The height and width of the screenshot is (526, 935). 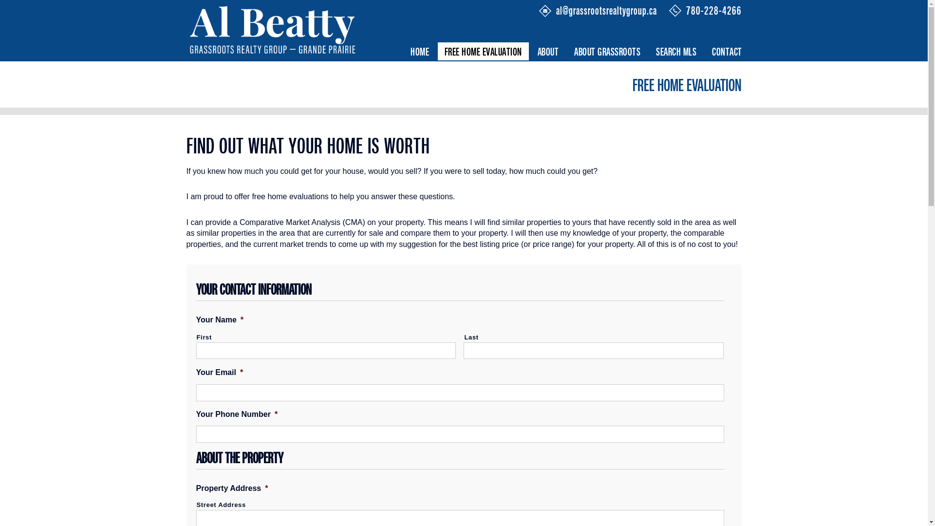 What do you see at coordinates (607, 52) in the screenshot?
I see `ABOUT GRASSROOTS` at bounding box center [607, 52].